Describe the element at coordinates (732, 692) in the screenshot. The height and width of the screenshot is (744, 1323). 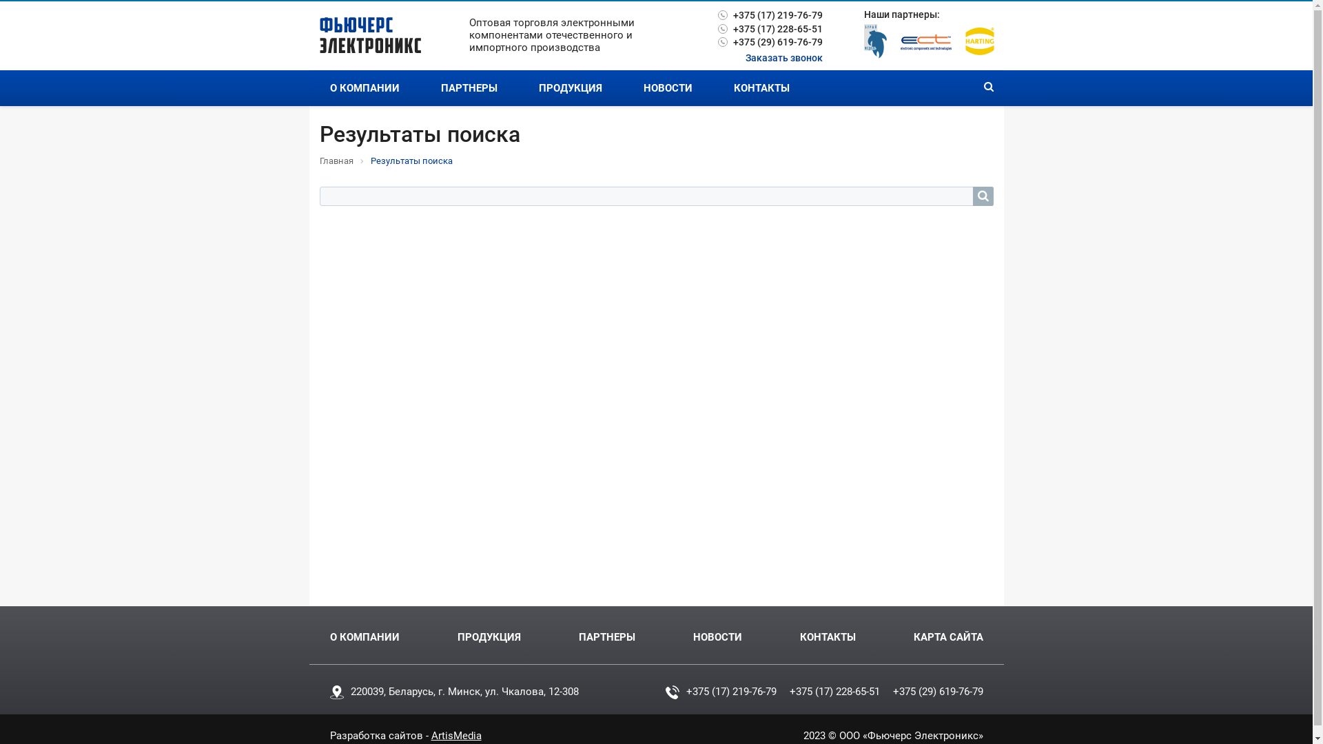
I see `+375 (17) 219-76-79` at that location.